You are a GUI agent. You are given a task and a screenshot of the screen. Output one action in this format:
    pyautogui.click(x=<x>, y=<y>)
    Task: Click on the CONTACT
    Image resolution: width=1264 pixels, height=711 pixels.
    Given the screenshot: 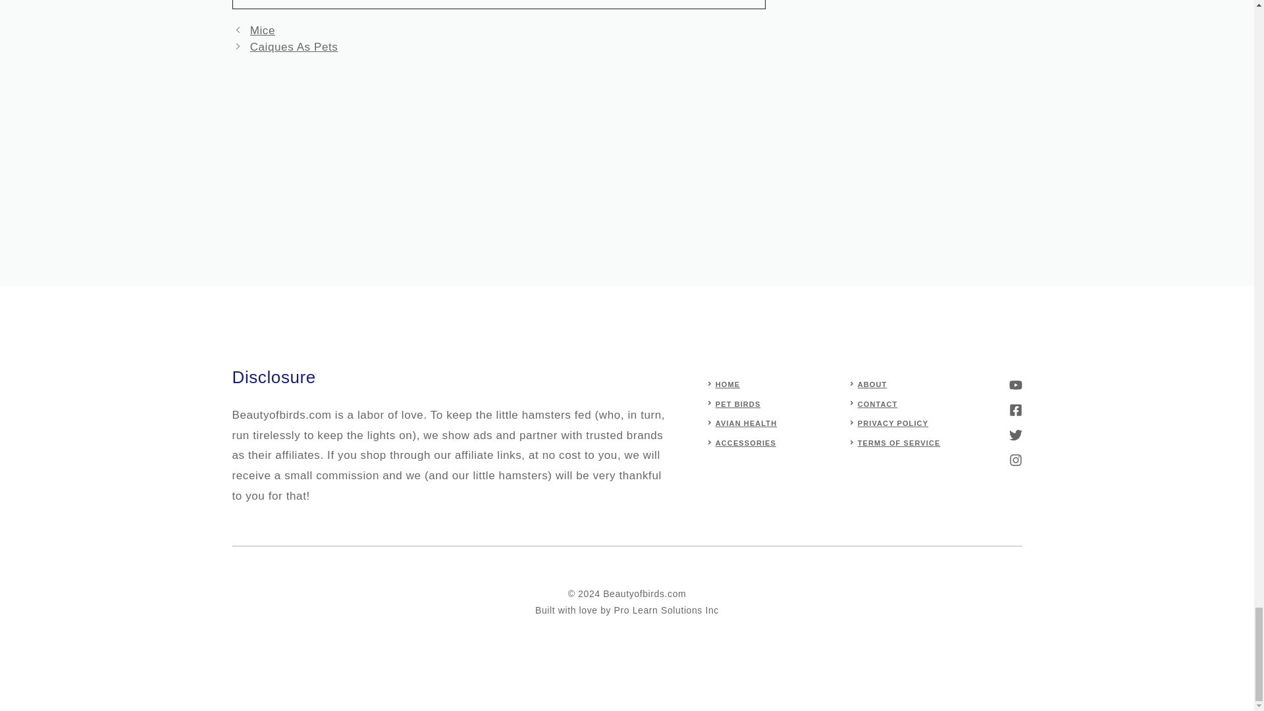 What is the action you would take?
    pyautogui.click(x=878, y=404)
    